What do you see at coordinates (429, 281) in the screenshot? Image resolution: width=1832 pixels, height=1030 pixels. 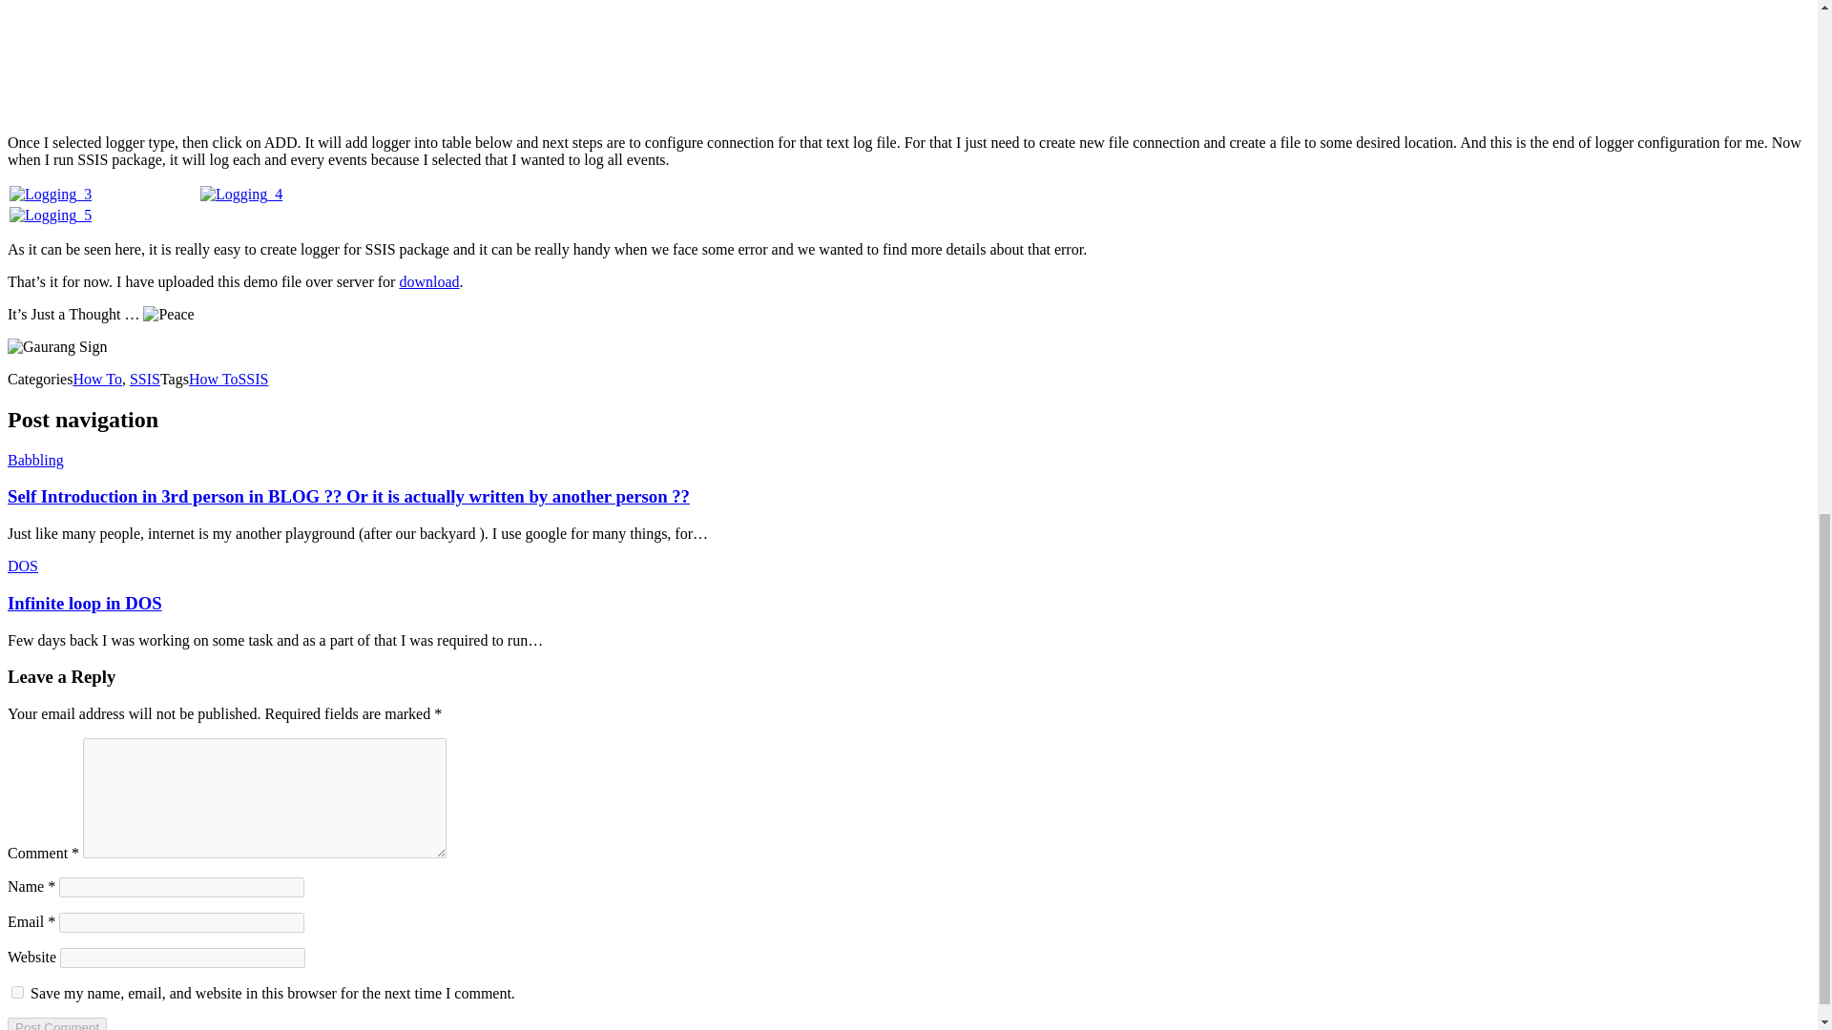 I see `download` at bounding box center [429, 281].